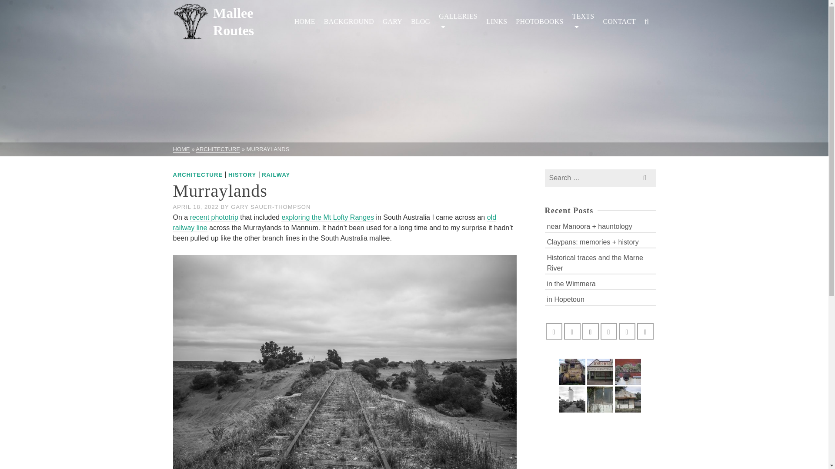 Image resolution: width=835 pixels, height=469 pixels. Describe the element at coordinates (242, 175) in the screenshot. I see `HISTORY` at that location.